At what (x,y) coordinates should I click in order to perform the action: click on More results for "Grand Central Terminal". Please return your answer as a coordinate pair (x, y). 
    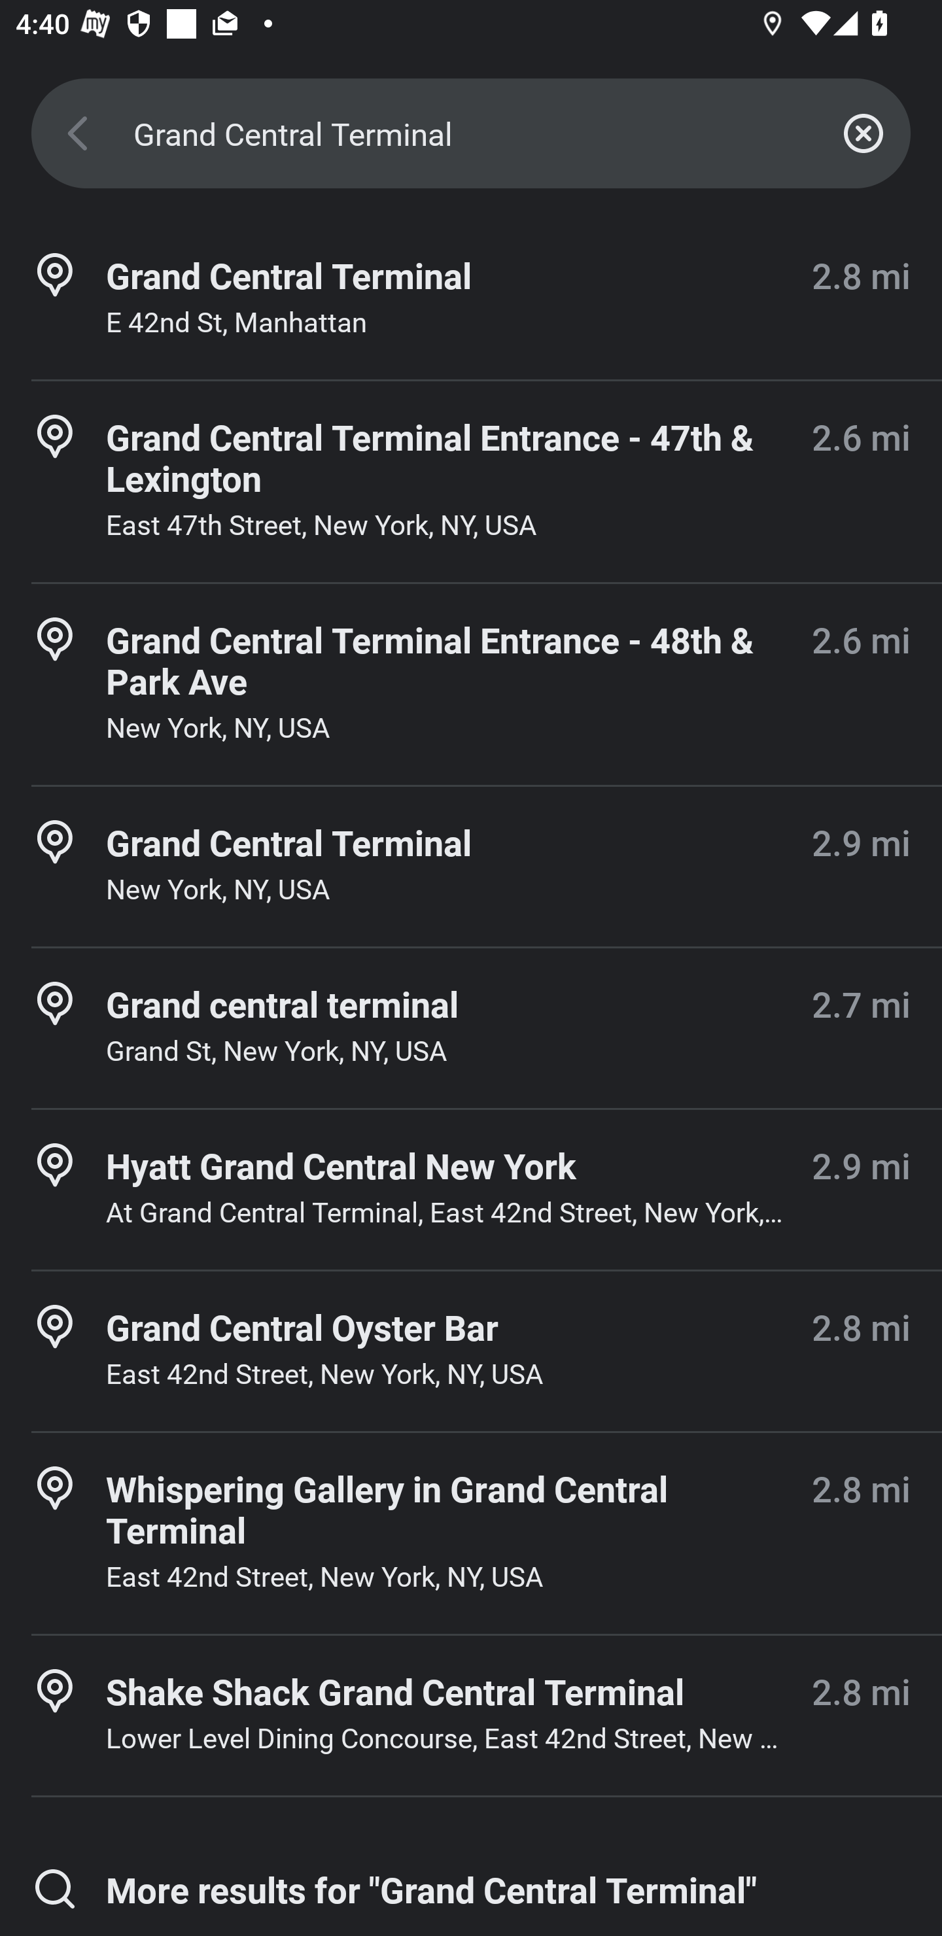
    Looking at the image, I should click on (471, 1885).